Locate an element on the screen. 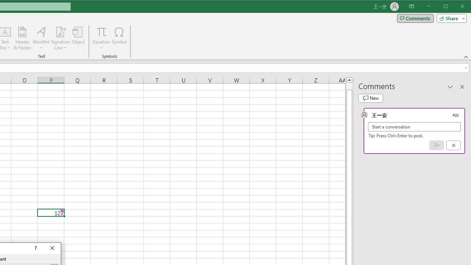 The width and height of the screenshot is (471, 265). Page up is located at coordinates (349, 86).